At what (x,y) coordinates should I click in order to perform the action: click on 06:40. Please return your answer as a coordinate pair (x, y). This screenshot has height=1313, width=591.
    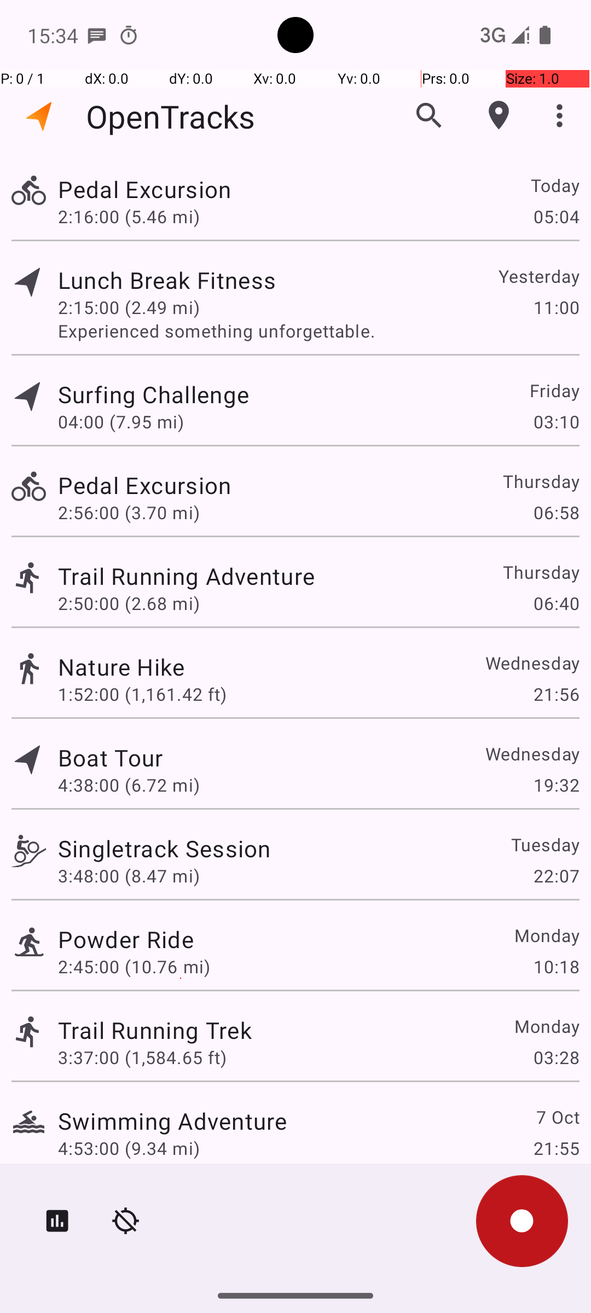
    Looking at the image, I should click on (556, 603).